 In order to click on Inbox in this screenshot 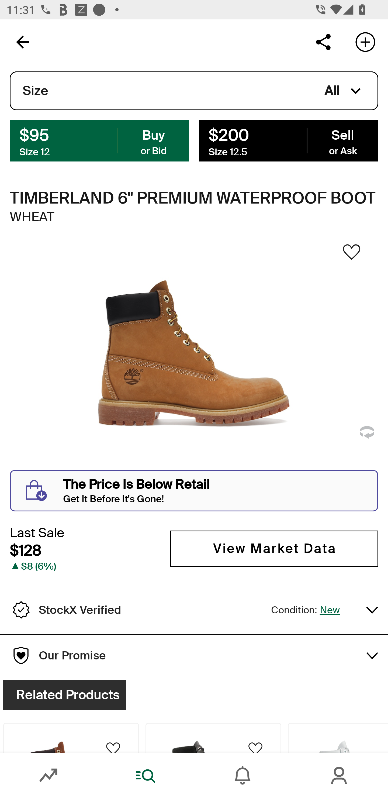, I will do `click(242, 775)`.